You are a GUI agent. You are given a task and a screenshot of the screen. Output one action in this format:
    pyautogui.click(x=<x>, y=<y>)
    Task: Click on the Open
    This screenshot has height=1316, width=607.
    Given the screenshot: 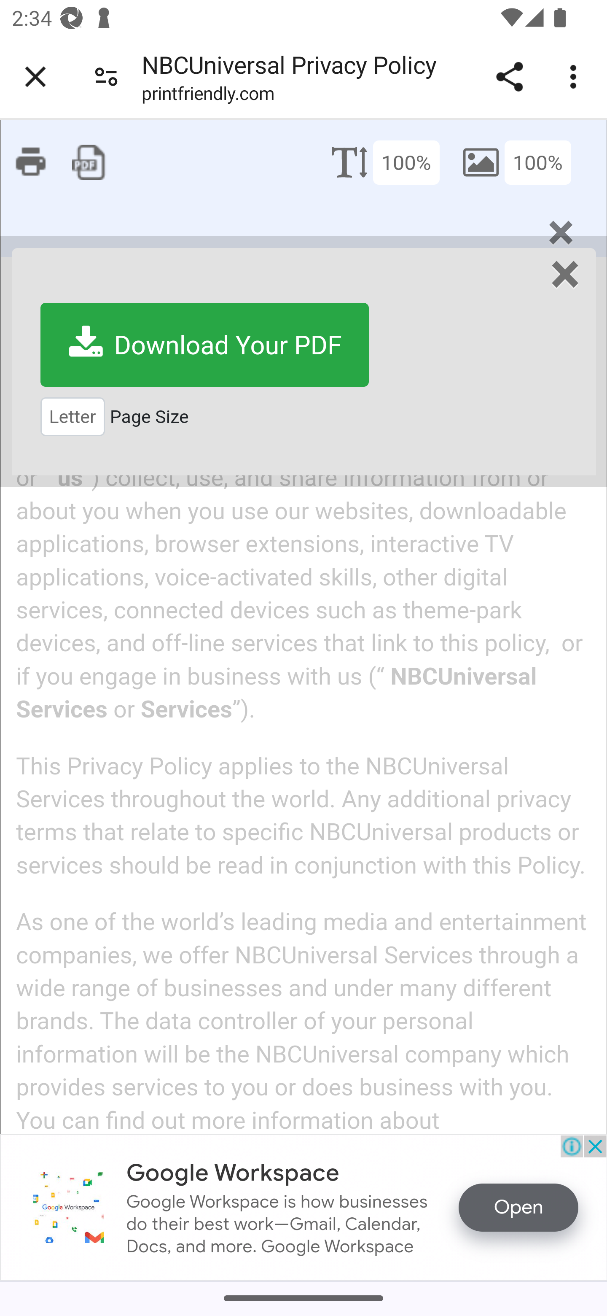 What is the action you would take?
    pyautogui.click(x=518, y=1207)
    